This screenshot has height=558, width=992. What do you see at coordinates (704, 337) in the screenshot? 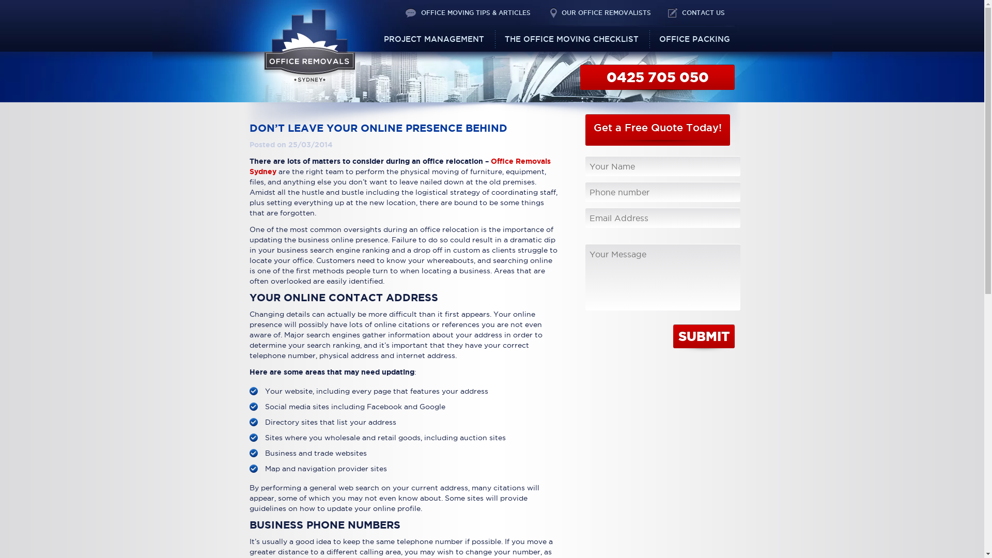
I see `submit` at bounding box center [704, 337].